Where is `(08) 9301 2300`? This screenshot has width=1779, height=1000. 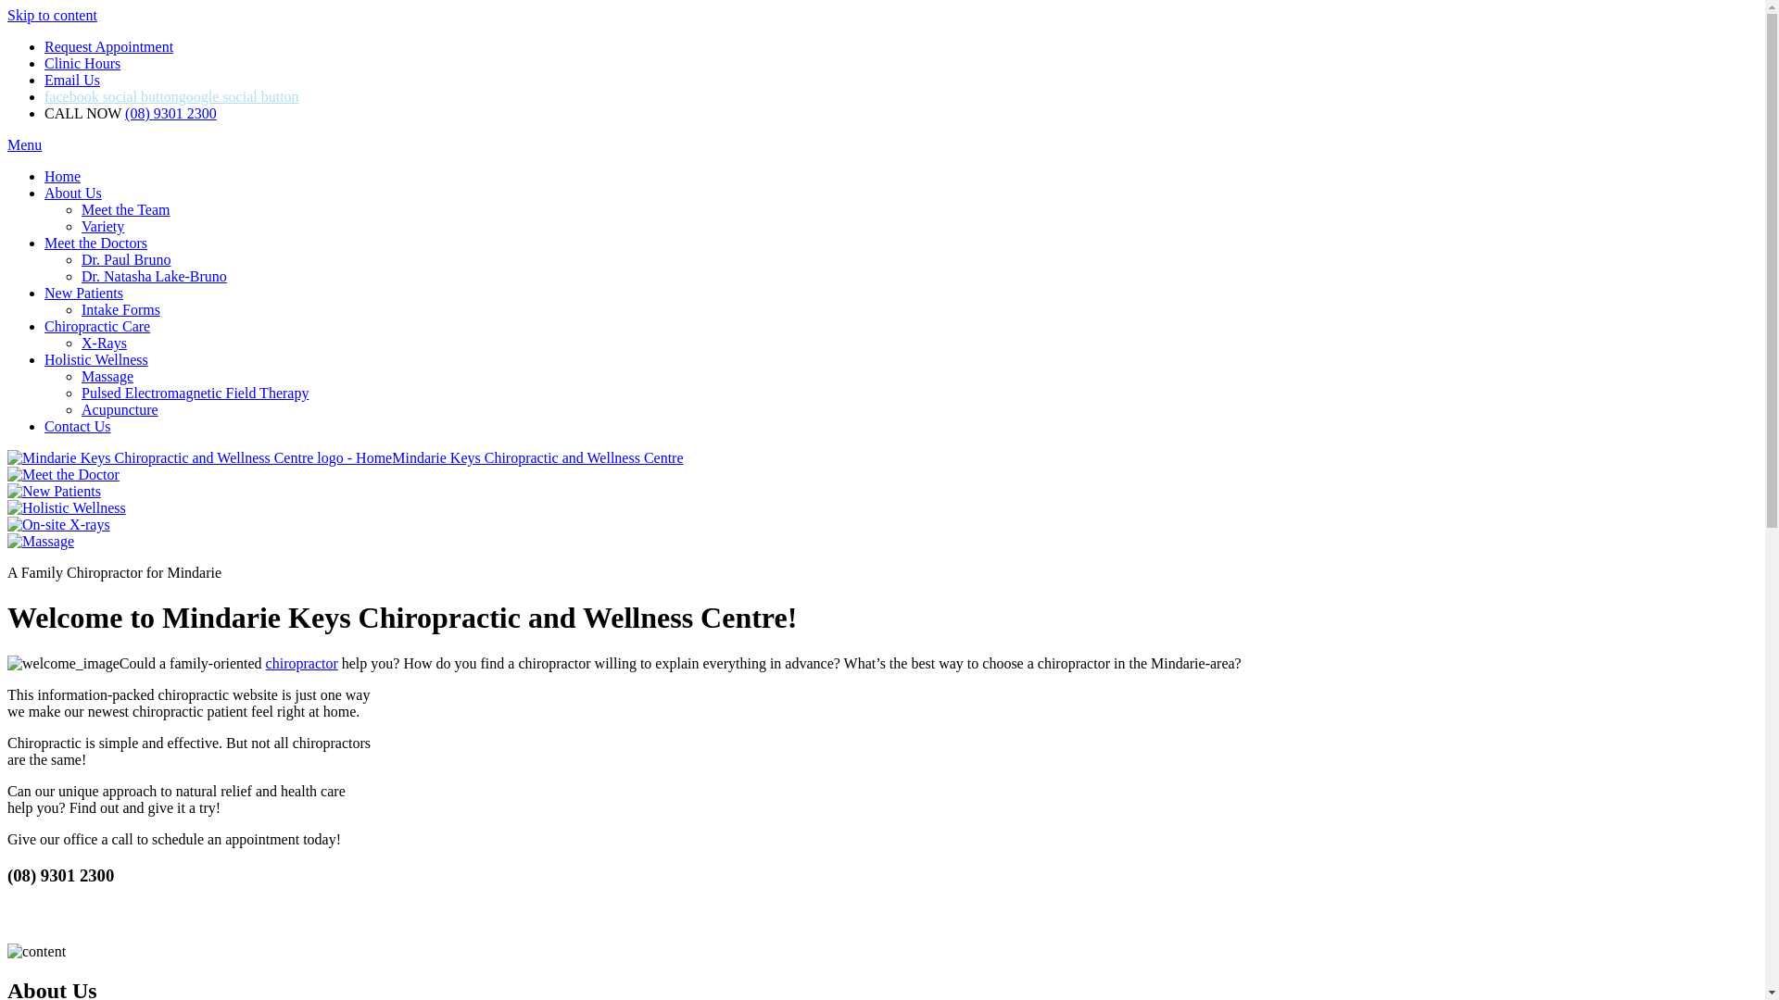 (08) 9301 2300 is located at coordinates (170, 113).